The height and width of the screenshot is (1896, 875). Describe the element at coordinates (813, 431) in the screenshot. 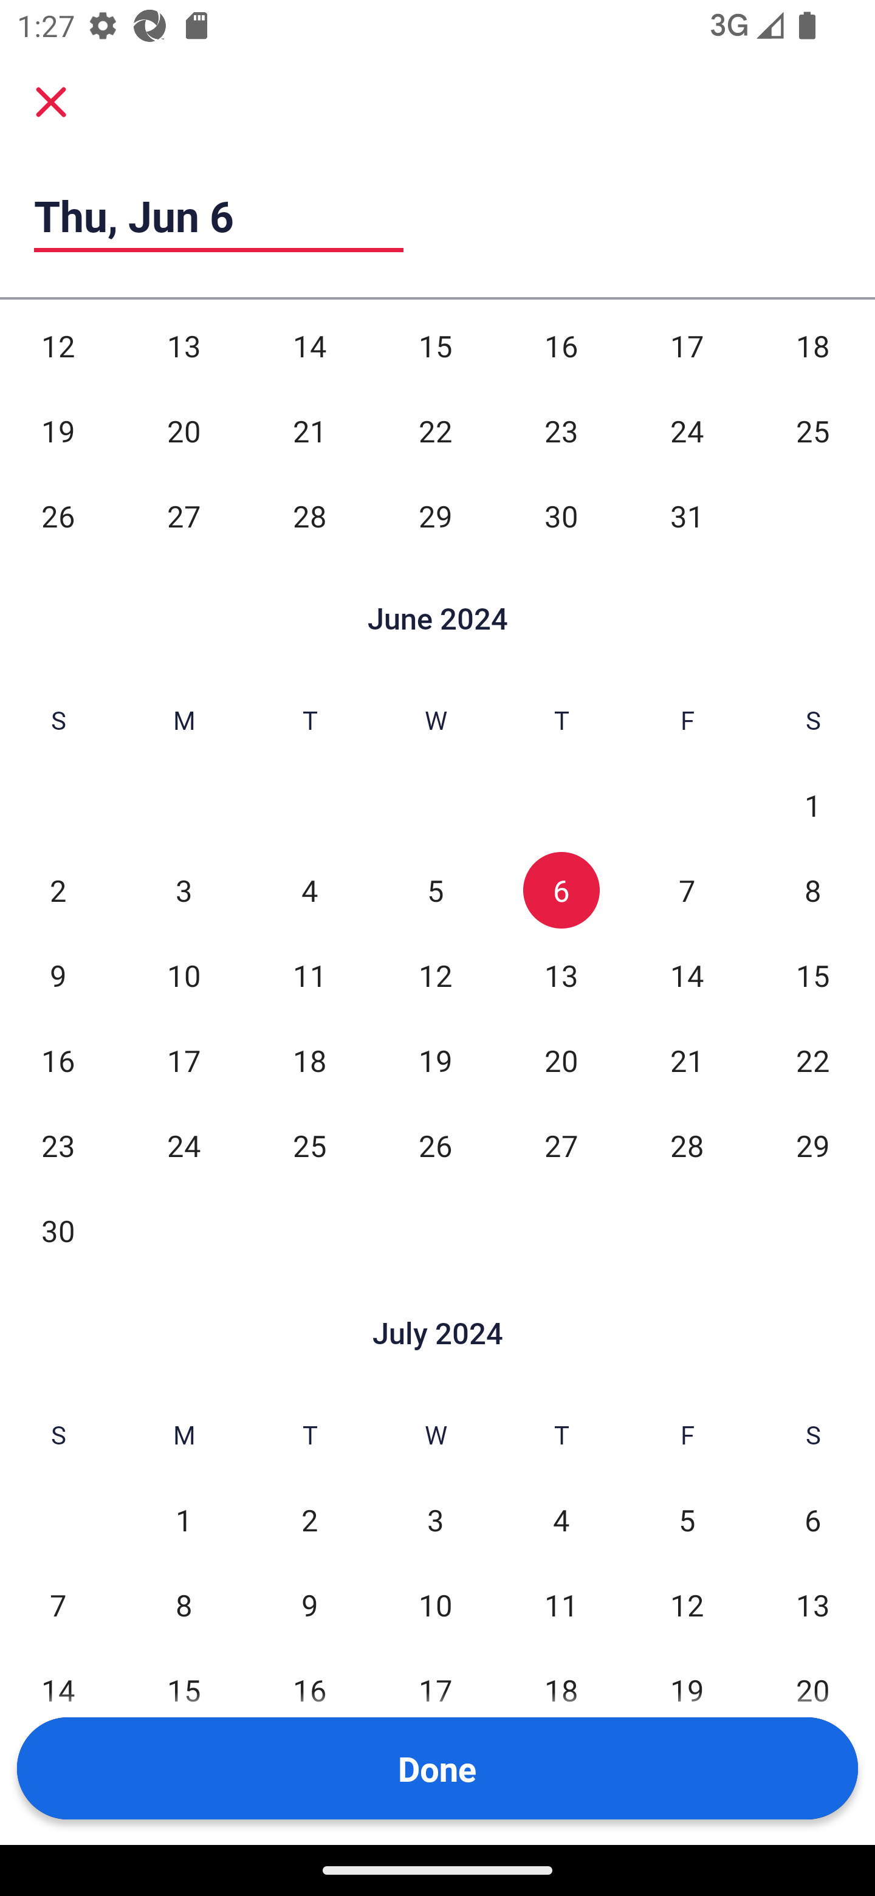

I see `25 Sat, May 25, Not Selected` at that location.